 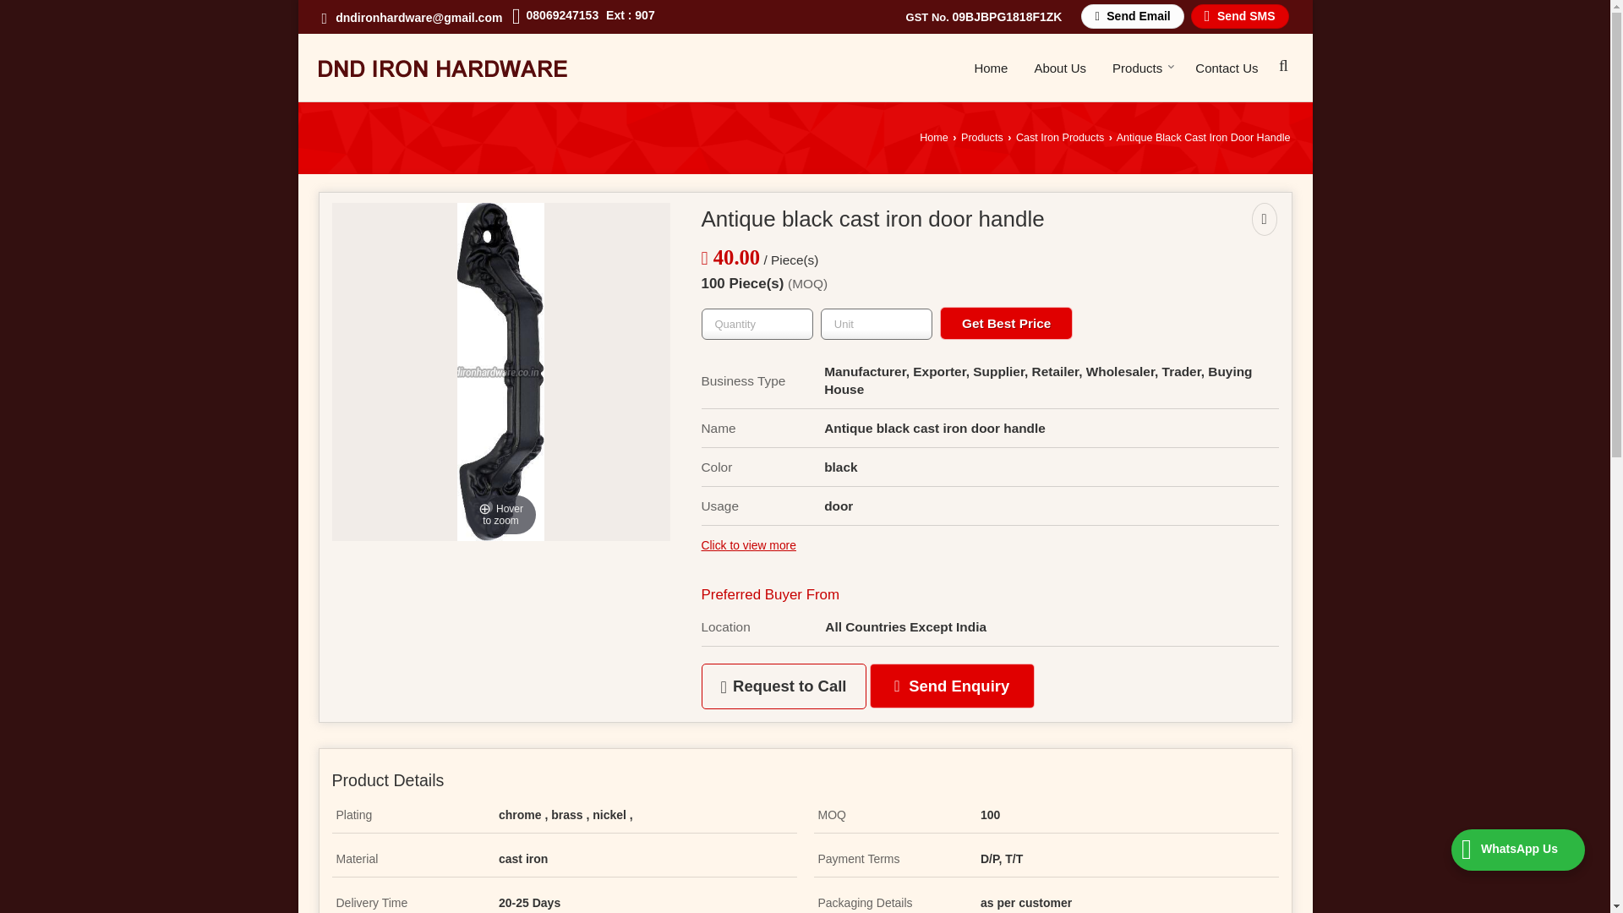 What do you see at coordinates (933, 137) in the screenshot?
I see `Home` at bounding box center [933, 137].